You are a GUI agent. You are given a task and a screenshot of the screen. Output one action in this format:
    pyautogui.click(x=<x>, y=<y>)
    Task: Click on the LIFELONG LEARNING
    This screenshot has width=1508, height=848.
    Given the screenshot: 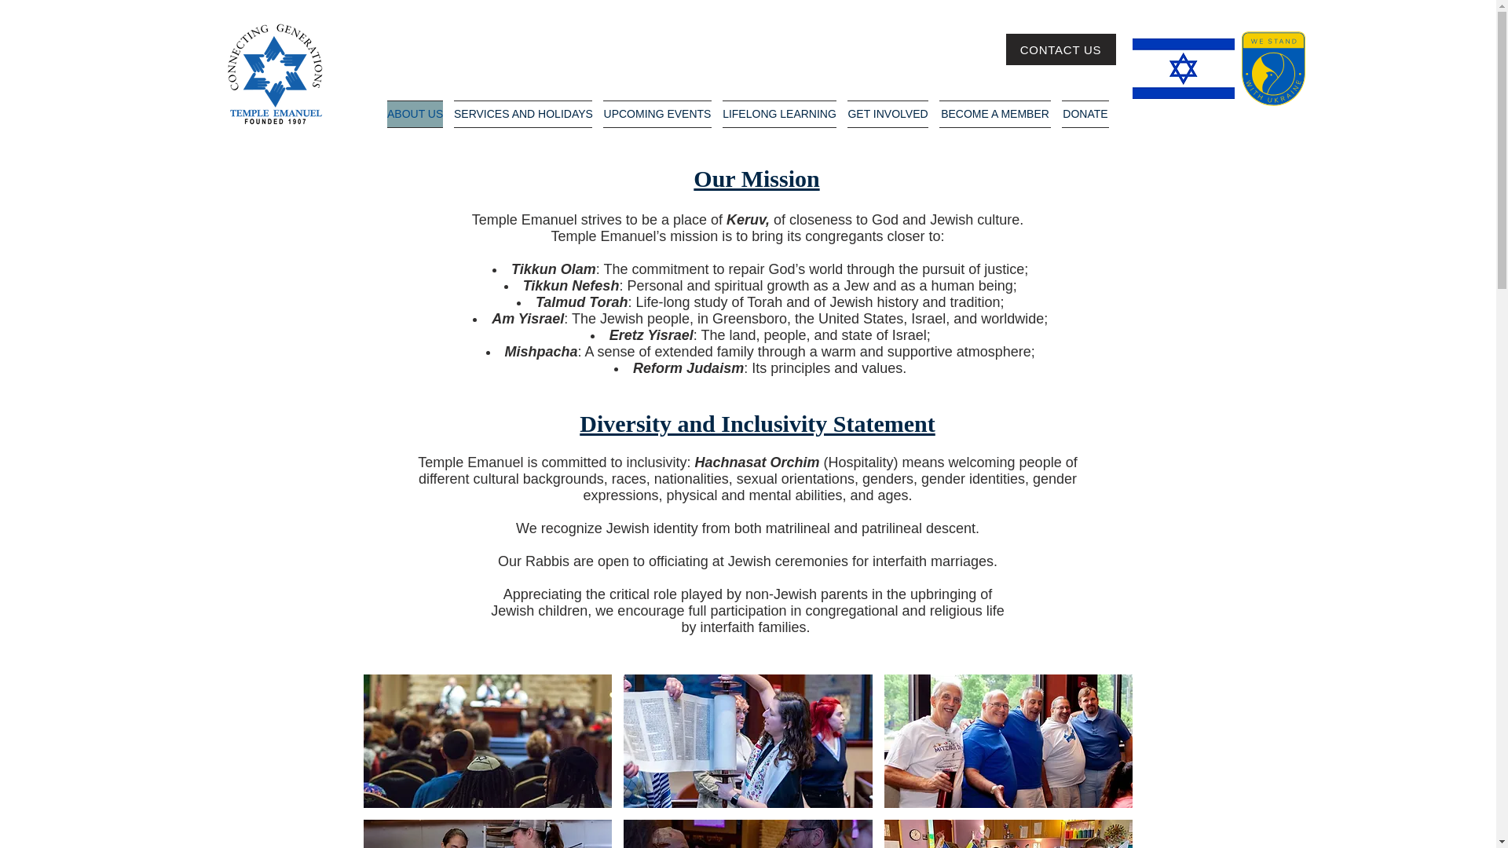 What is the action you would take?
    pyautogui.click(x=779, y=115)
    